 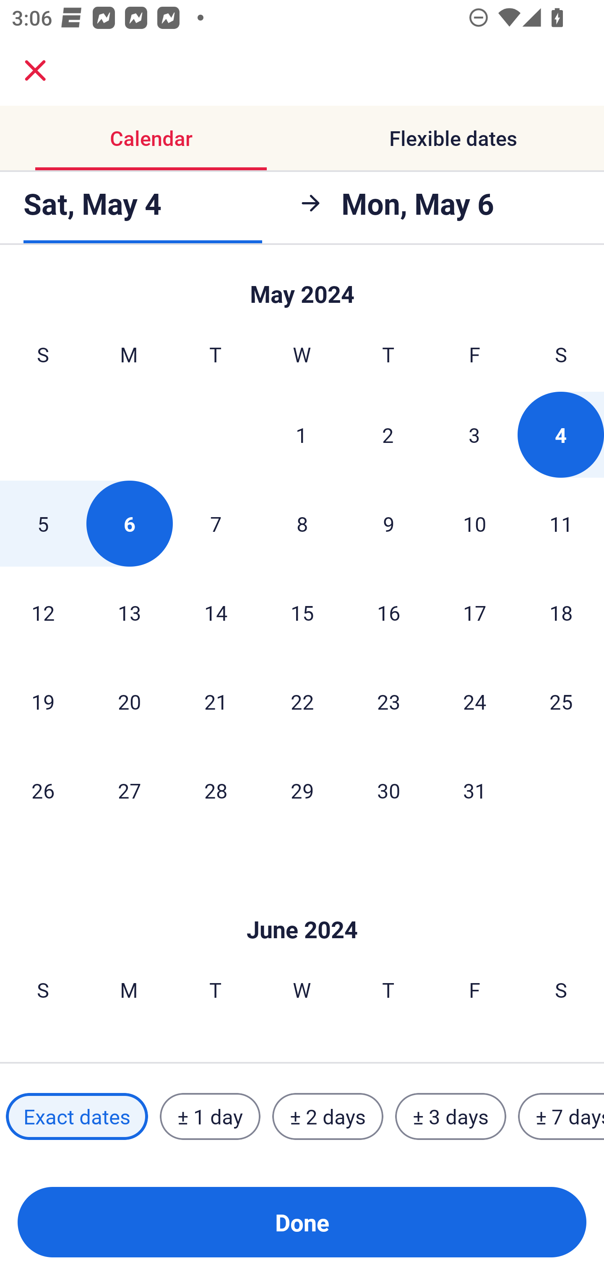 What do you see at coordinates (388, 612) in the screenshot?
I see `16 Thursday, May 16, 2024` at bounding box center [388, 612].